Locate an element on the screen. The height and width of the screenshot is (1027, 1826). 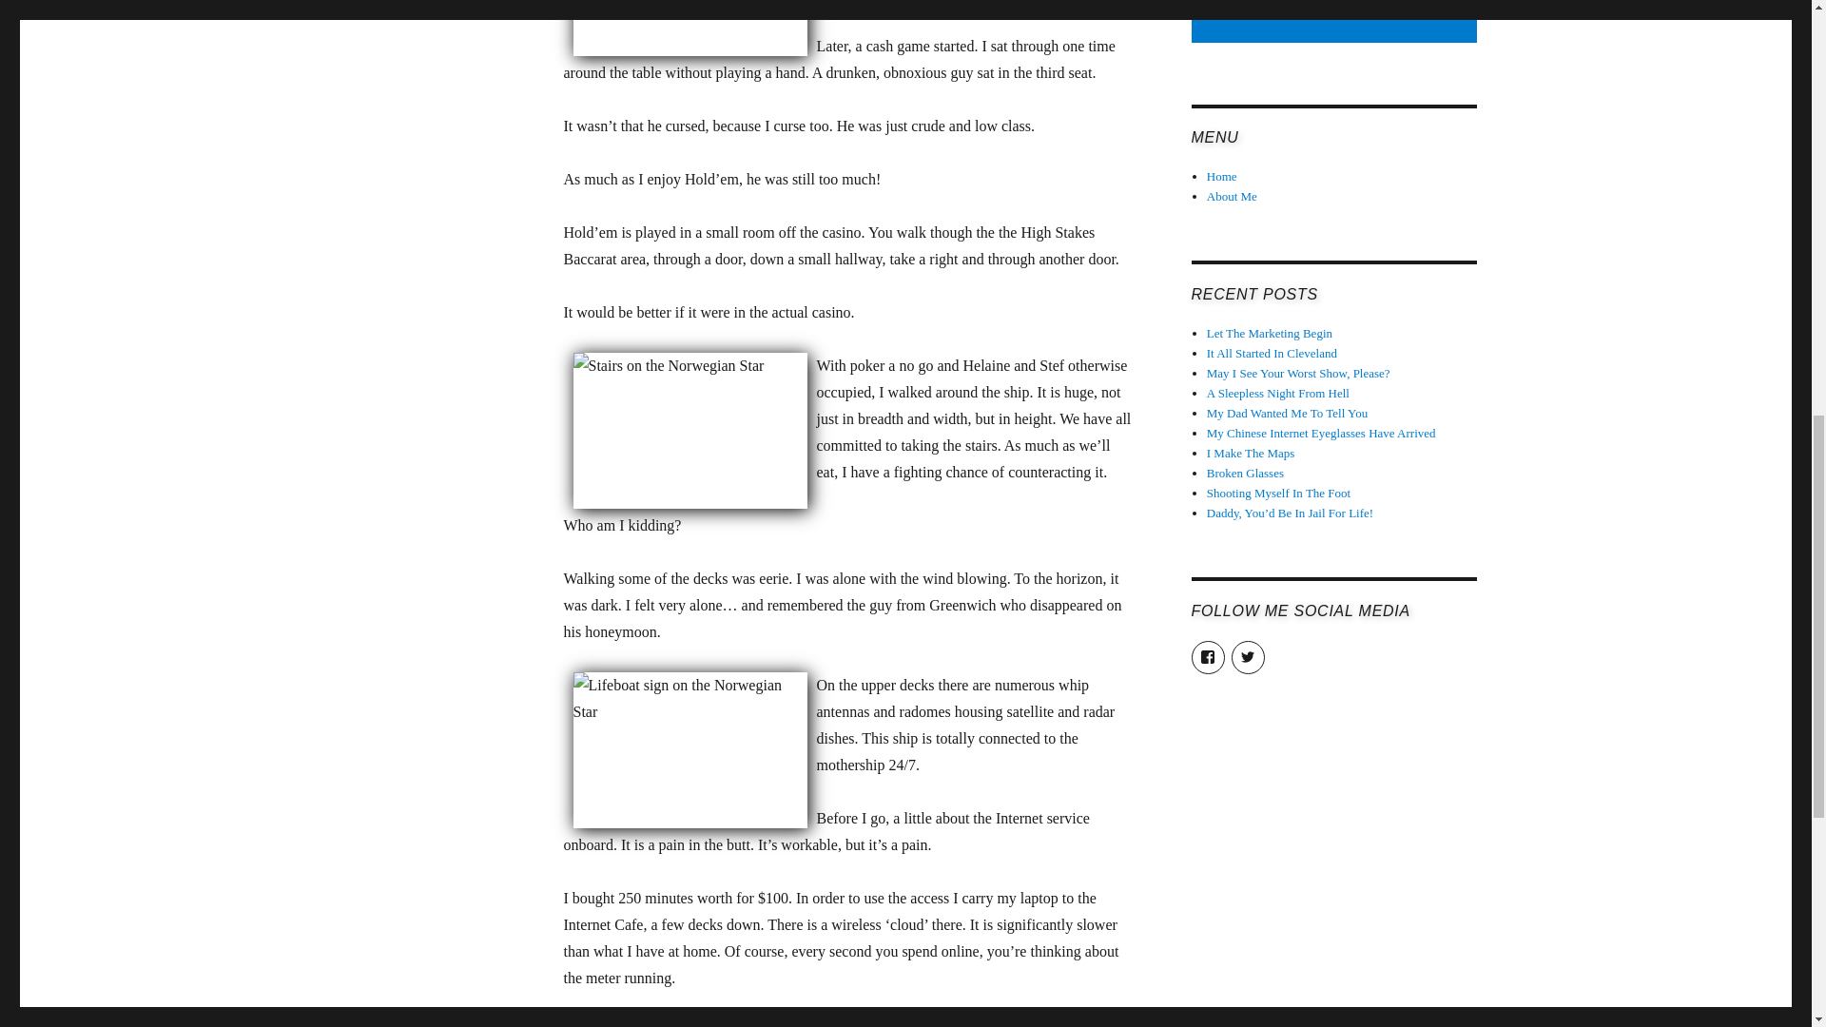
My Dad Wanted Me To Tell You is located at coordinates (1288, 413).